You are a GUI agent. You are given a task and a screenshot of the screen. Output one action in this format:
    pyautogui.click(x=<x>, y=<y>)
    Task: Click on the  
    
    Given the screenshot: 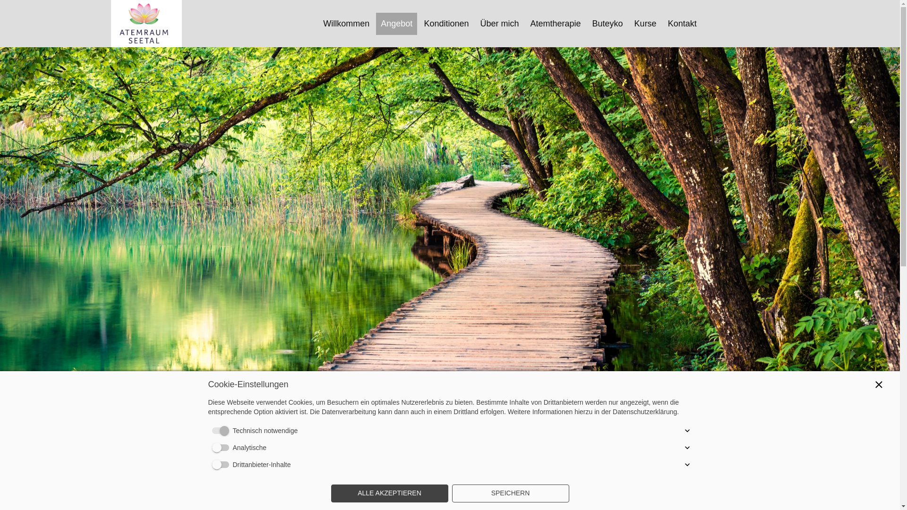 What is the action you would take?
    pyautogui.click(x=146, y=23)
    